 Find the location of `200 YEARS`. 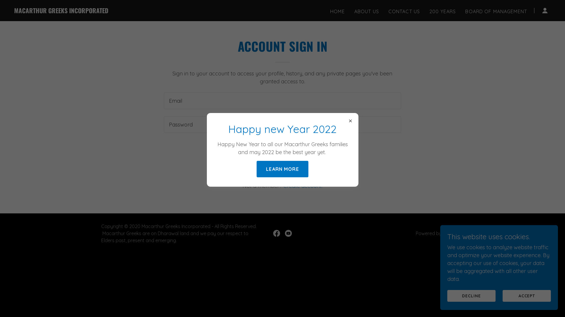

200 YEARS is located at coordinates (443, 11).